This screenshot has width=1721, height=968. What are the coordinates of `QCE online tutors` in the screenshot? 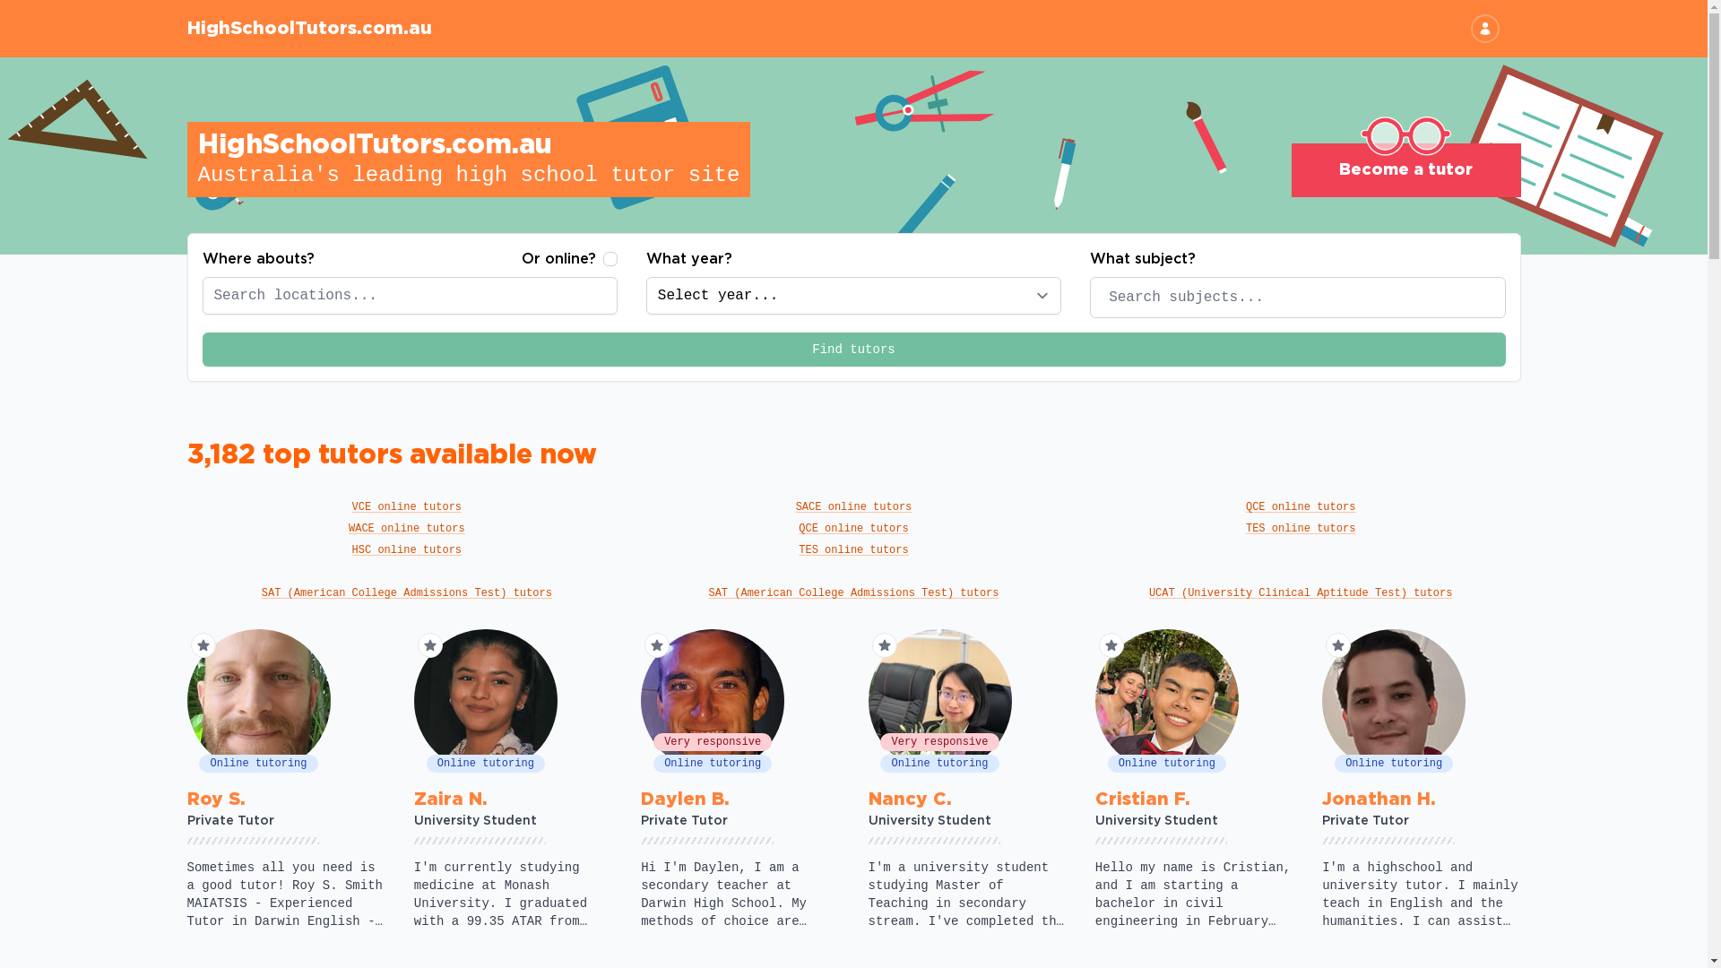 It's located at (853, 529).